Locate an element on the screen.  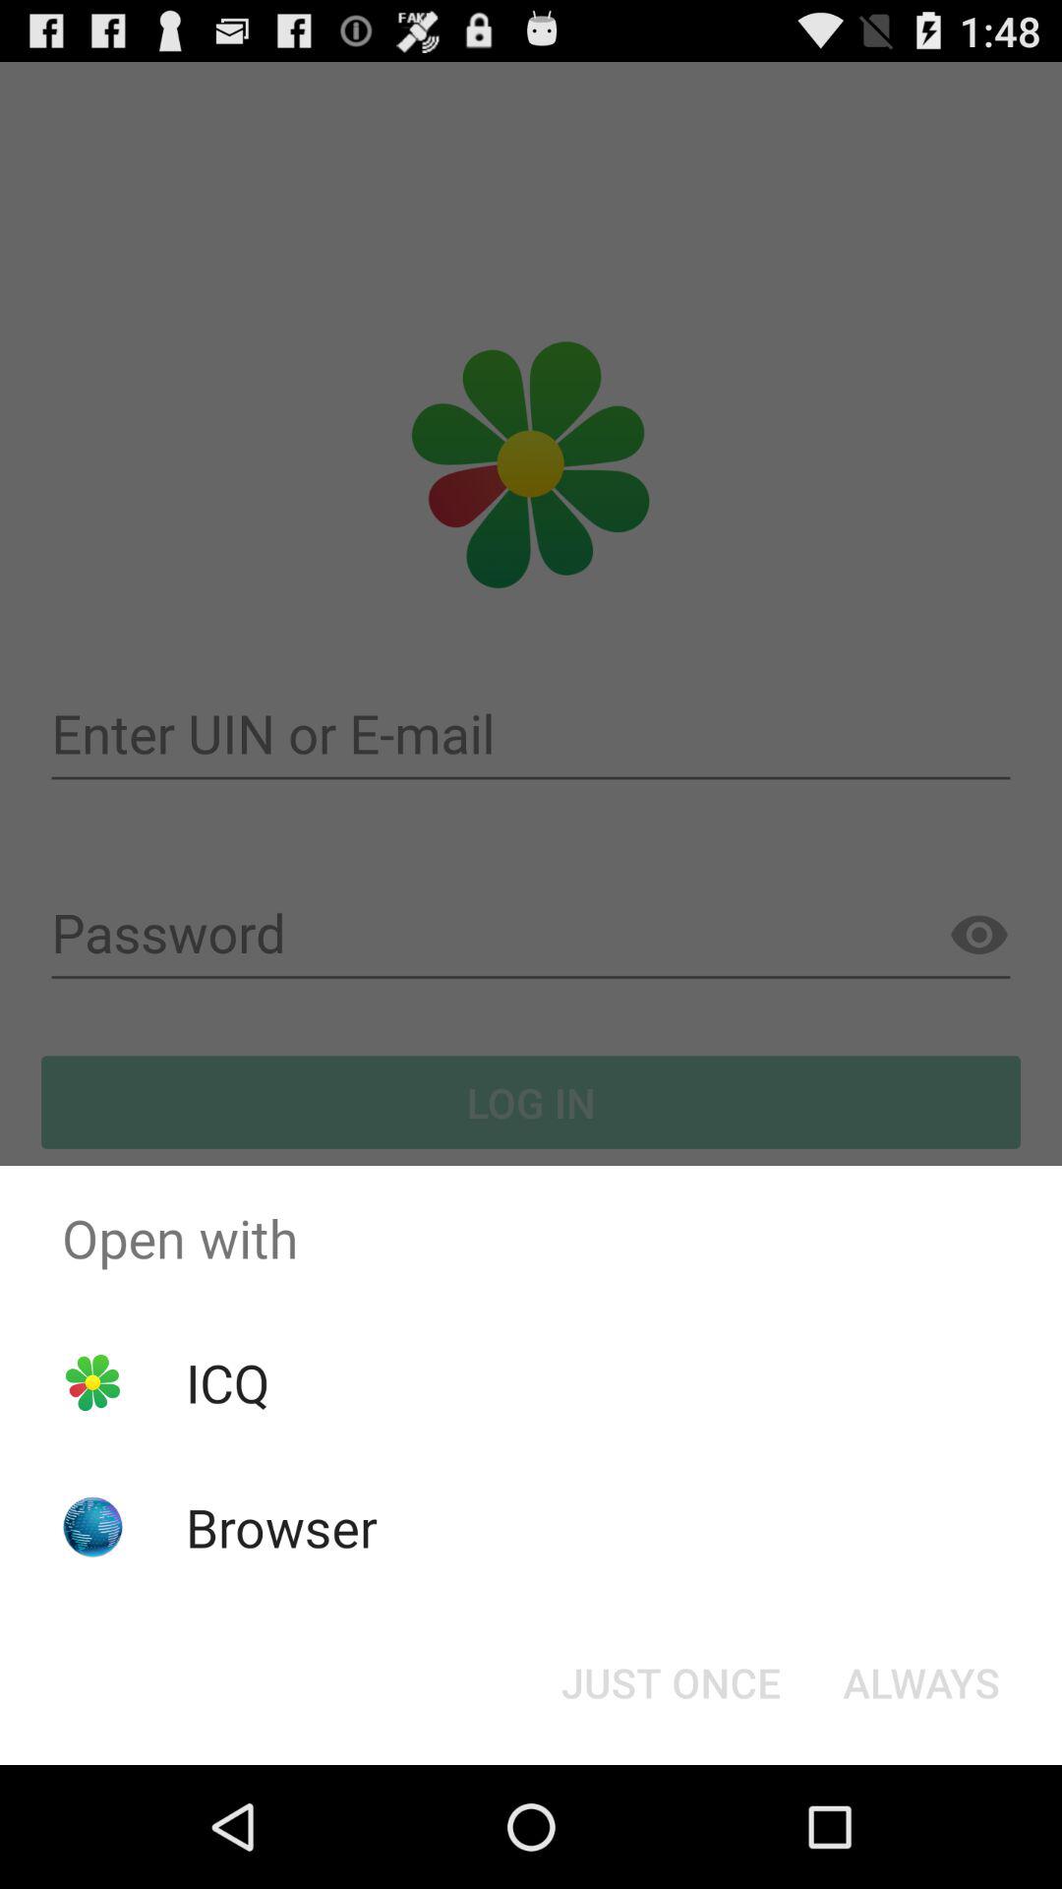
tap icon below the icq is located at coordinates (281, 1527).